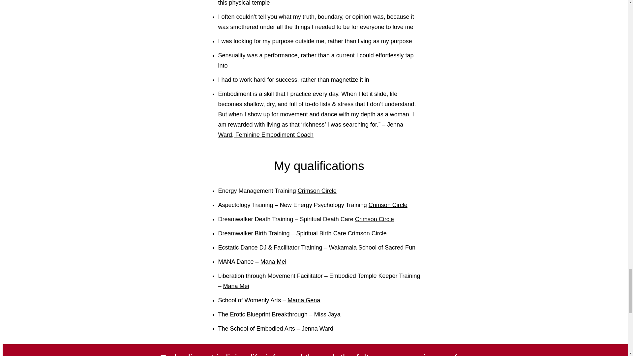  I want to click on Crimson Circle, so click(367, 233).